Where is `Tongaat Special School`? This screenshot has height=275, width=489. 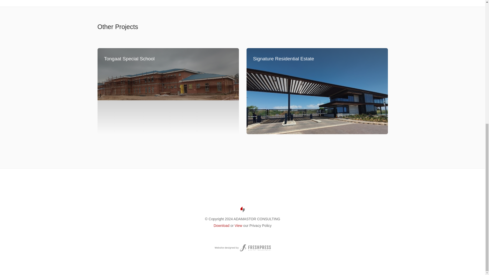
Tongaat Special School is located at coordinates (168, 91).